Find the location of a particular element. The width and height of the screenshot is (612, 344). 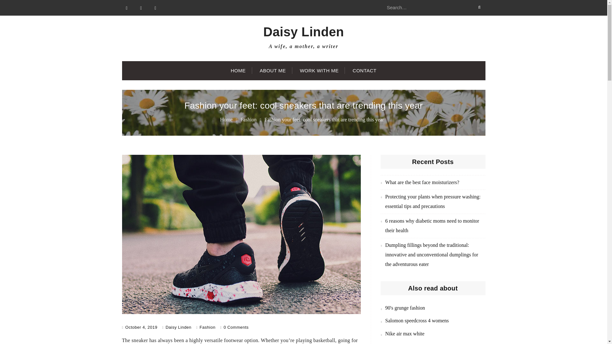

Search for: is located at coordinates (433, 8).